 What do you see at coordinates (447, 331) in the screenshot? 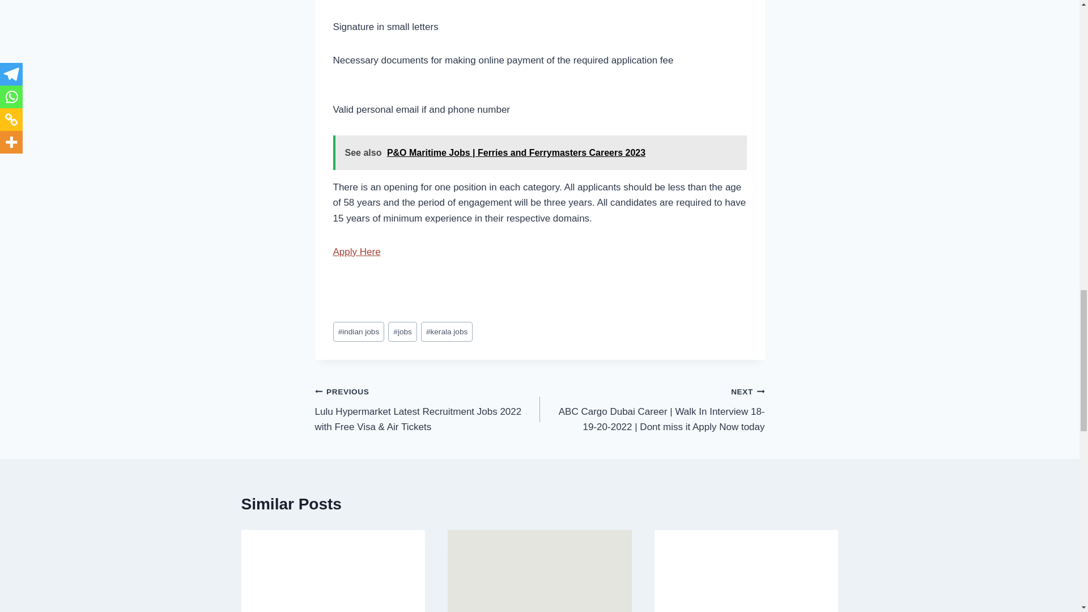
I see `kerala jobs` at bounding box center [447, 331].